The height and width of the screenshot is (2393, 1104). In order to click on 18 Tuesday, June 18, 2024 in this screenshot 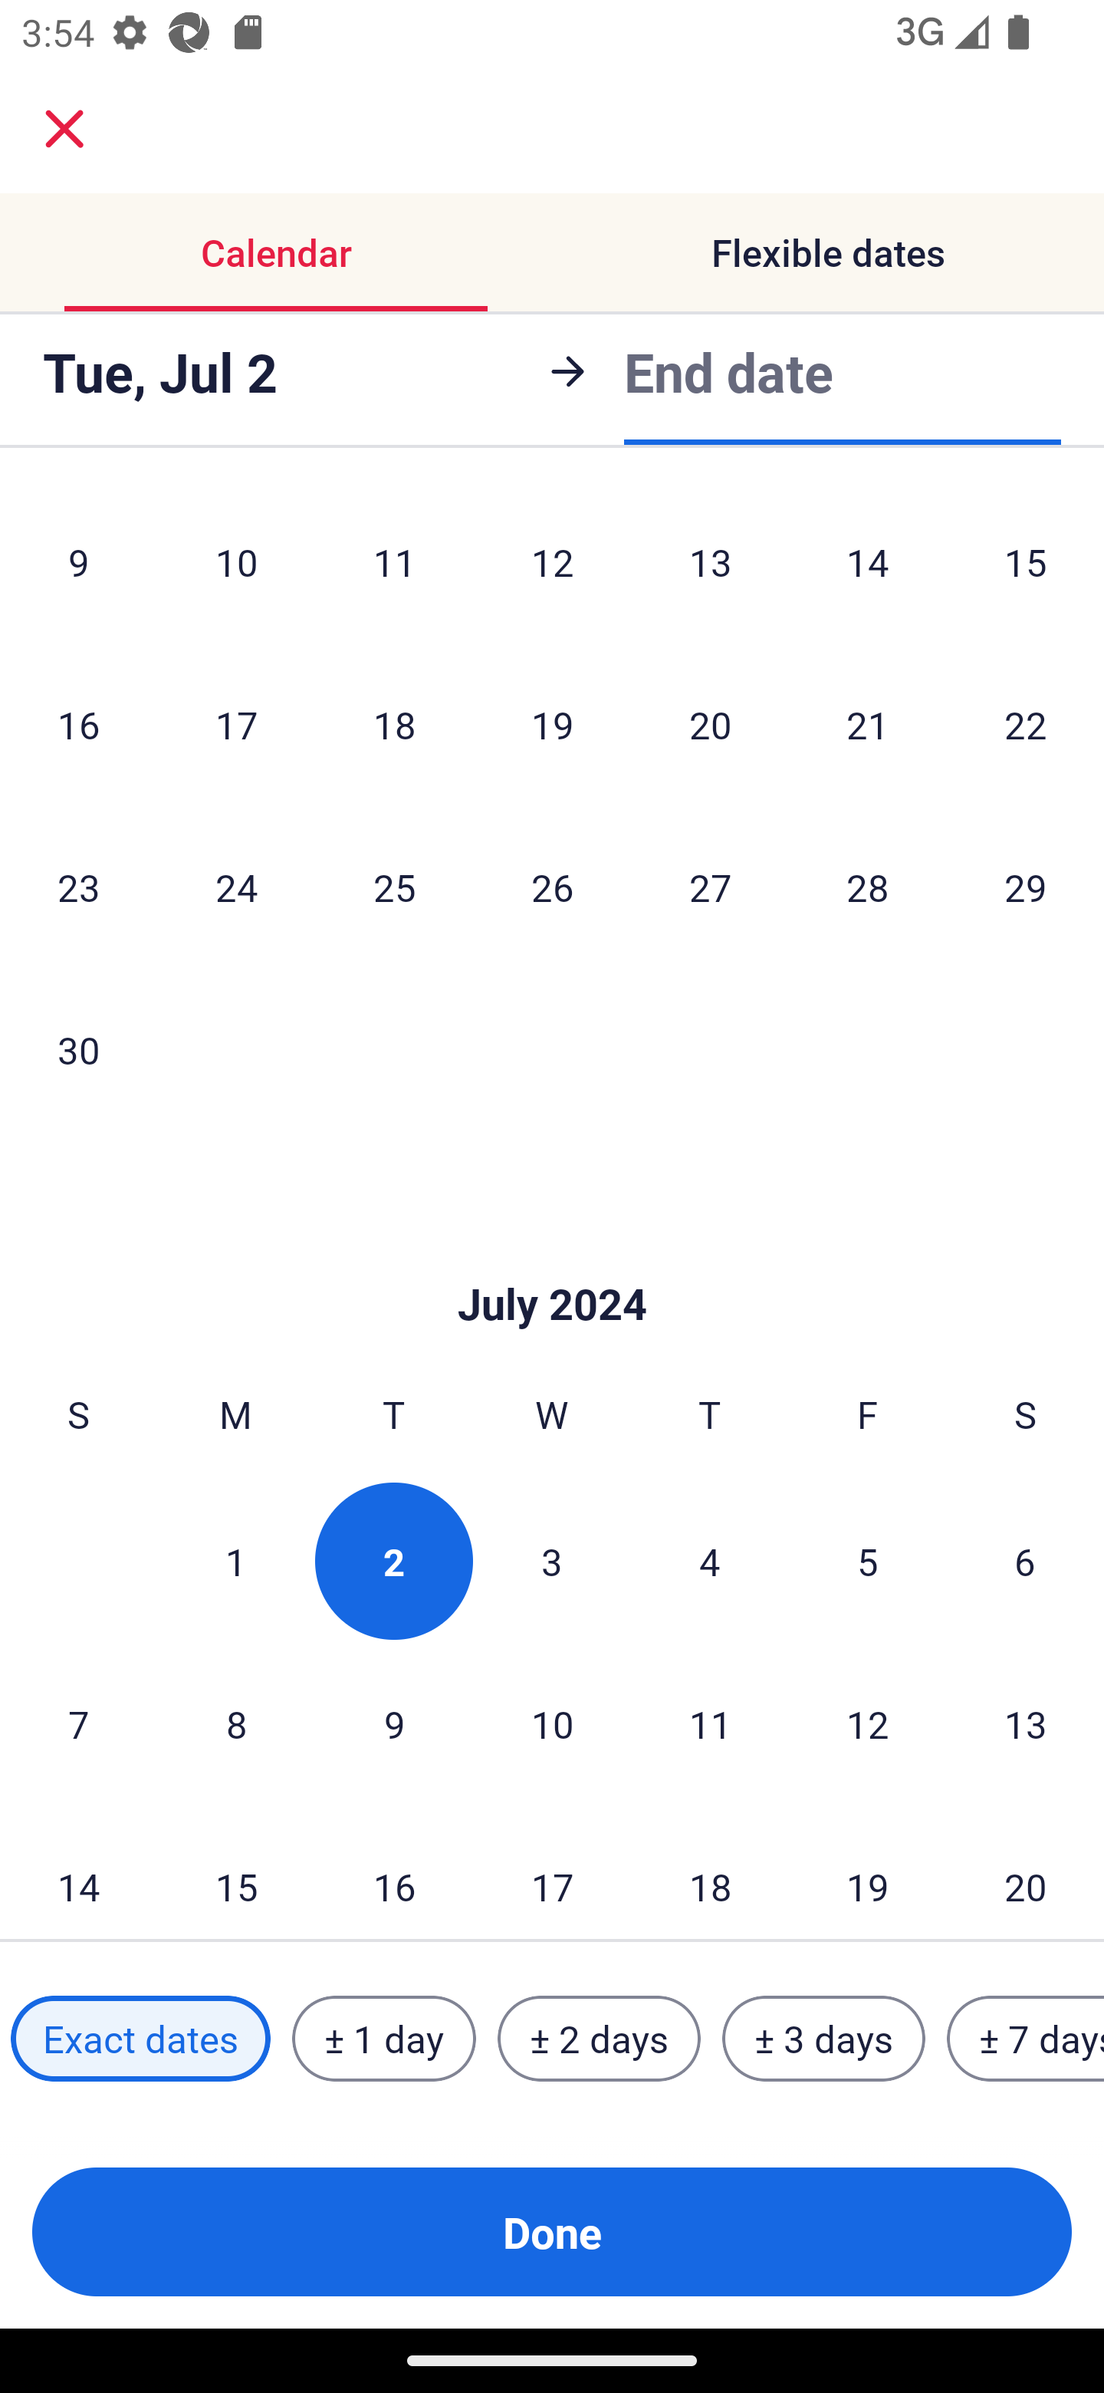, I will do `click(394, 725)`.